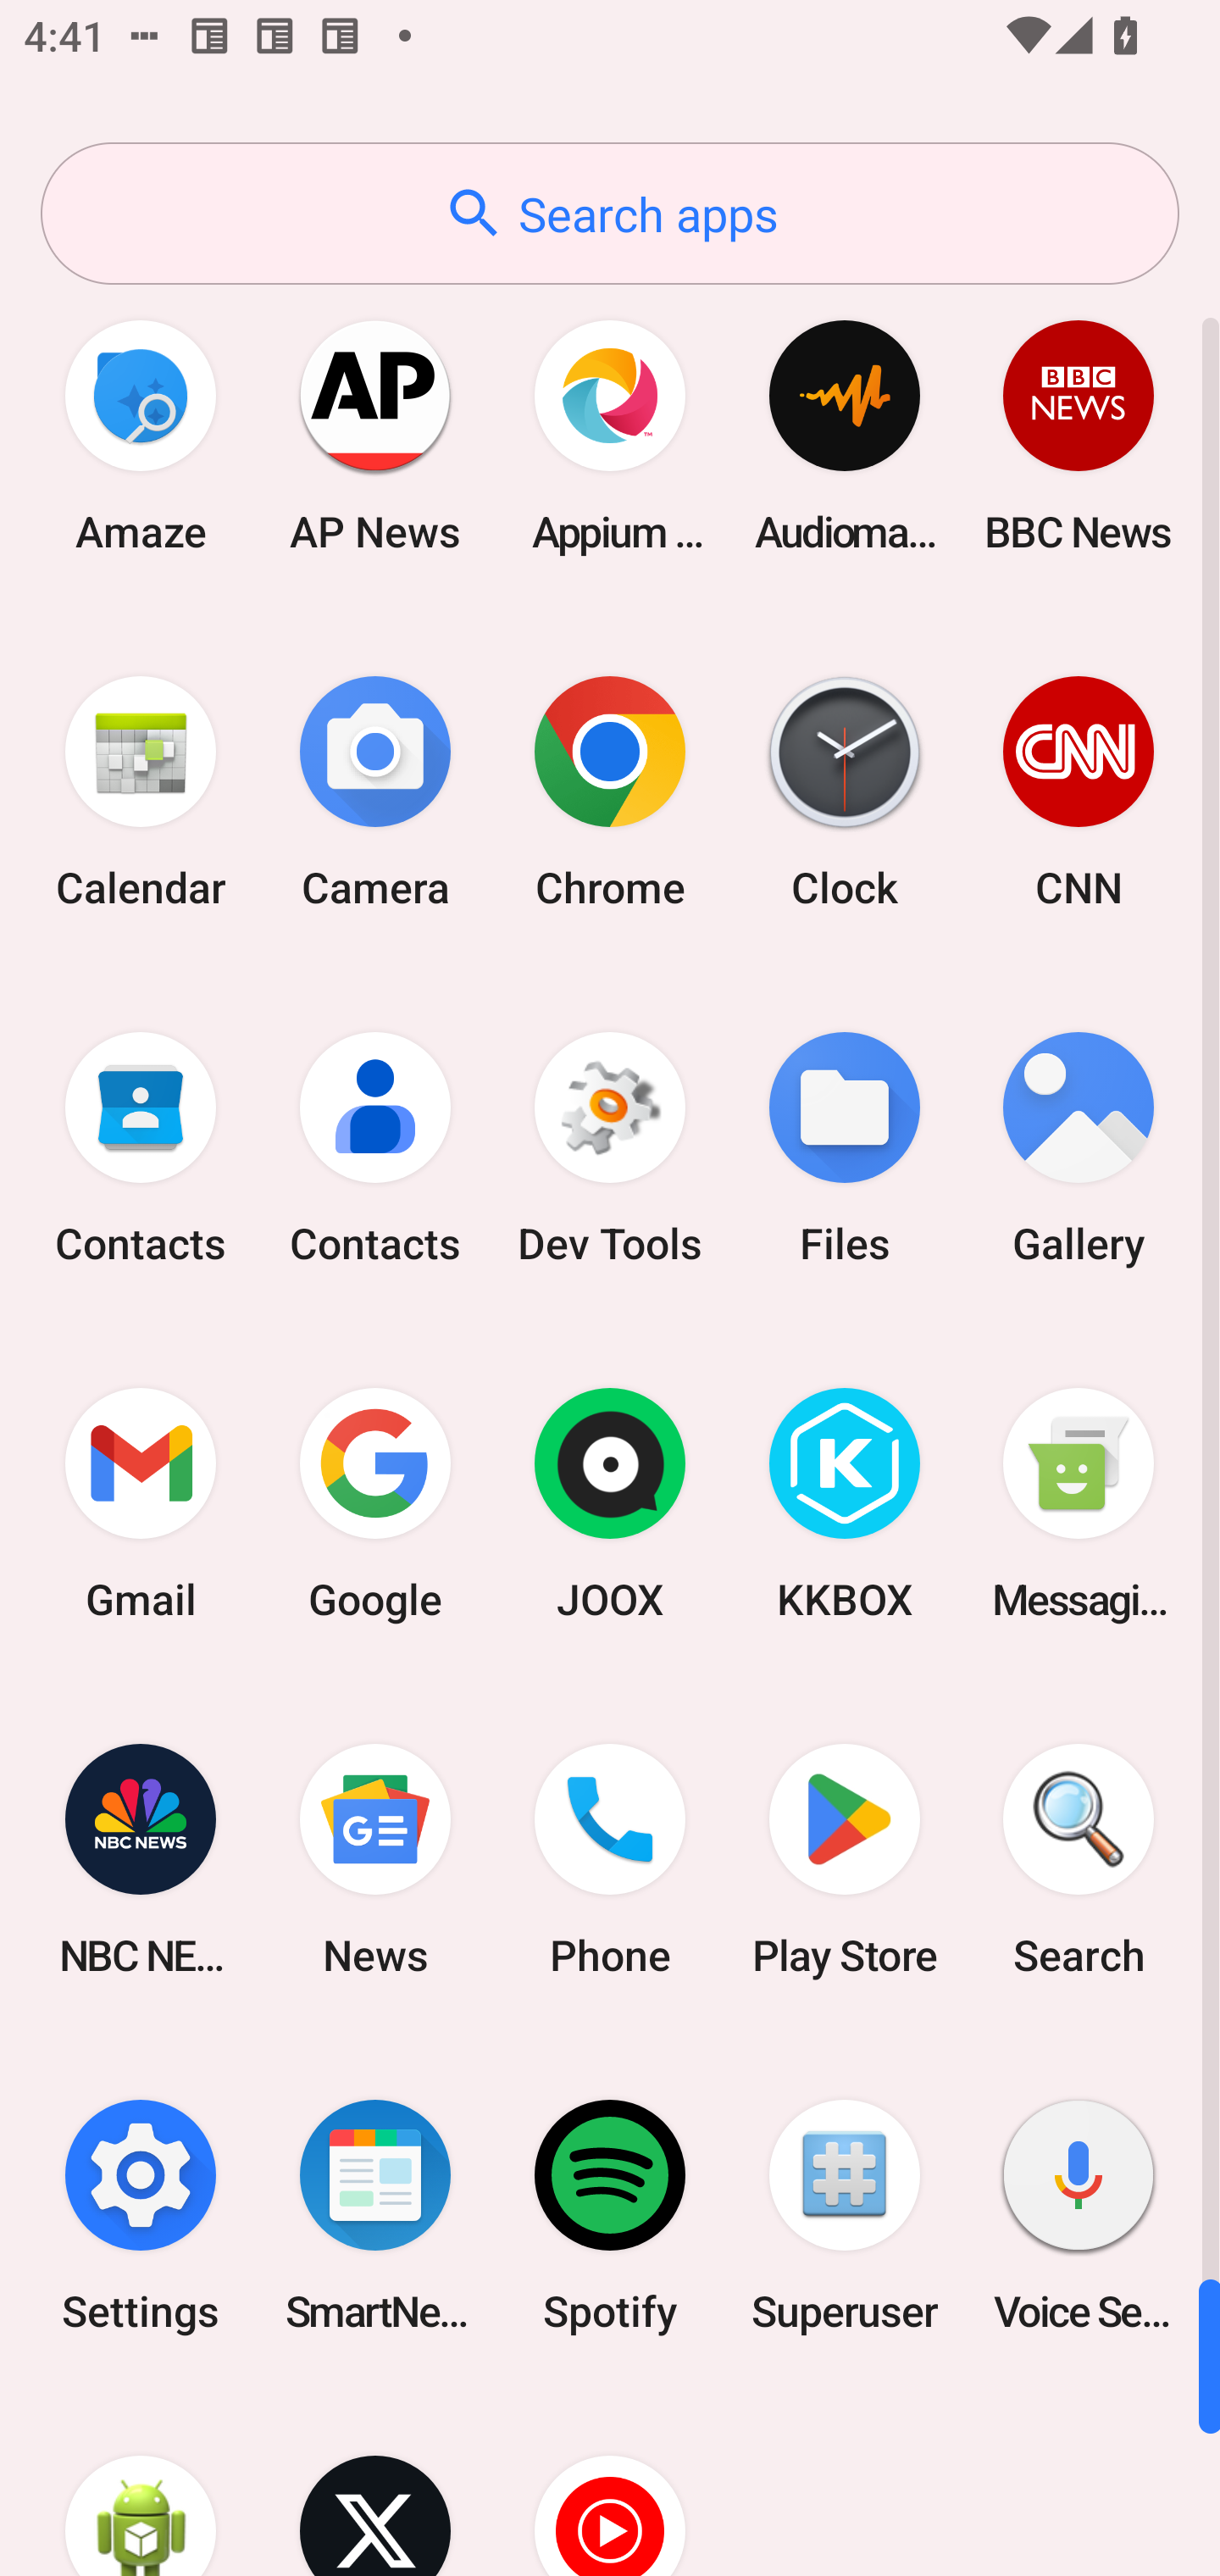 This screenshot has height=2576, width=1220. What do you see at coordinates (375, 2484) in the screenshot?
I see `X` at bounding box center [375, 2484].